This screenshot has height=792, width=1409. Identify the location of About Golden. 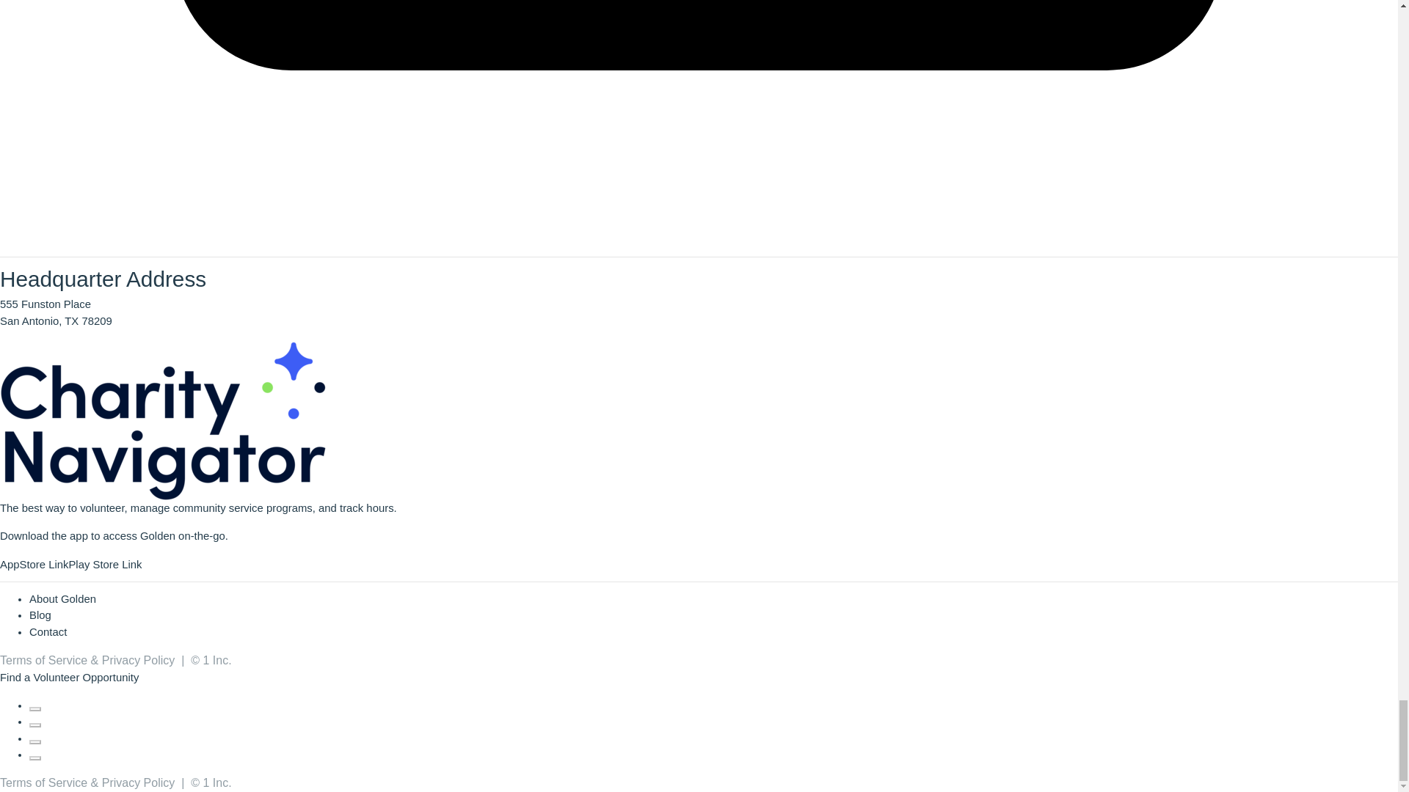
(62, 598).